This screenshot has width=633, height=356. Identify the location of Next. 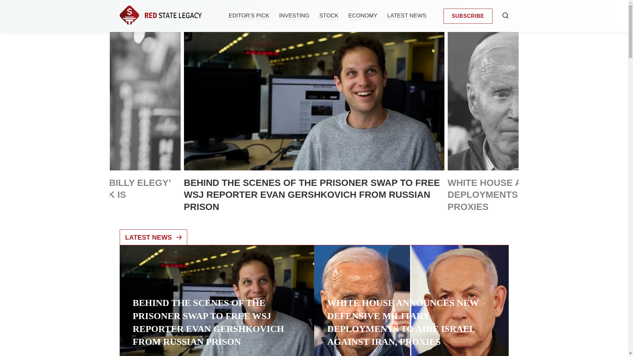
(491, 101).